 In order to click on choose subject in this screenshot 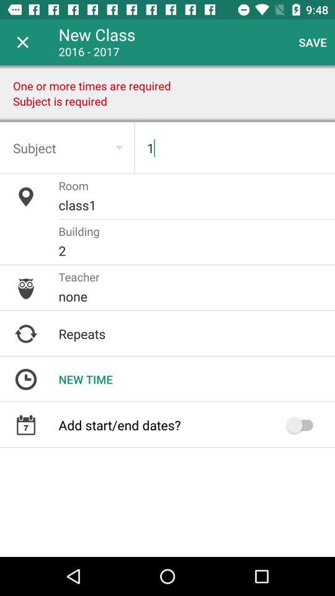, I will do `click(67, 148)`.